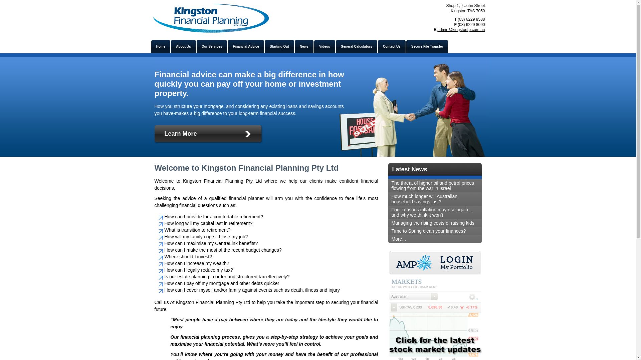 This screenshot has width=641, height=360. What do you see at coordinates (435, 199) in the screenshot?
I see `How much longer will Australian household savings last?` at bounding box center [435, 199].